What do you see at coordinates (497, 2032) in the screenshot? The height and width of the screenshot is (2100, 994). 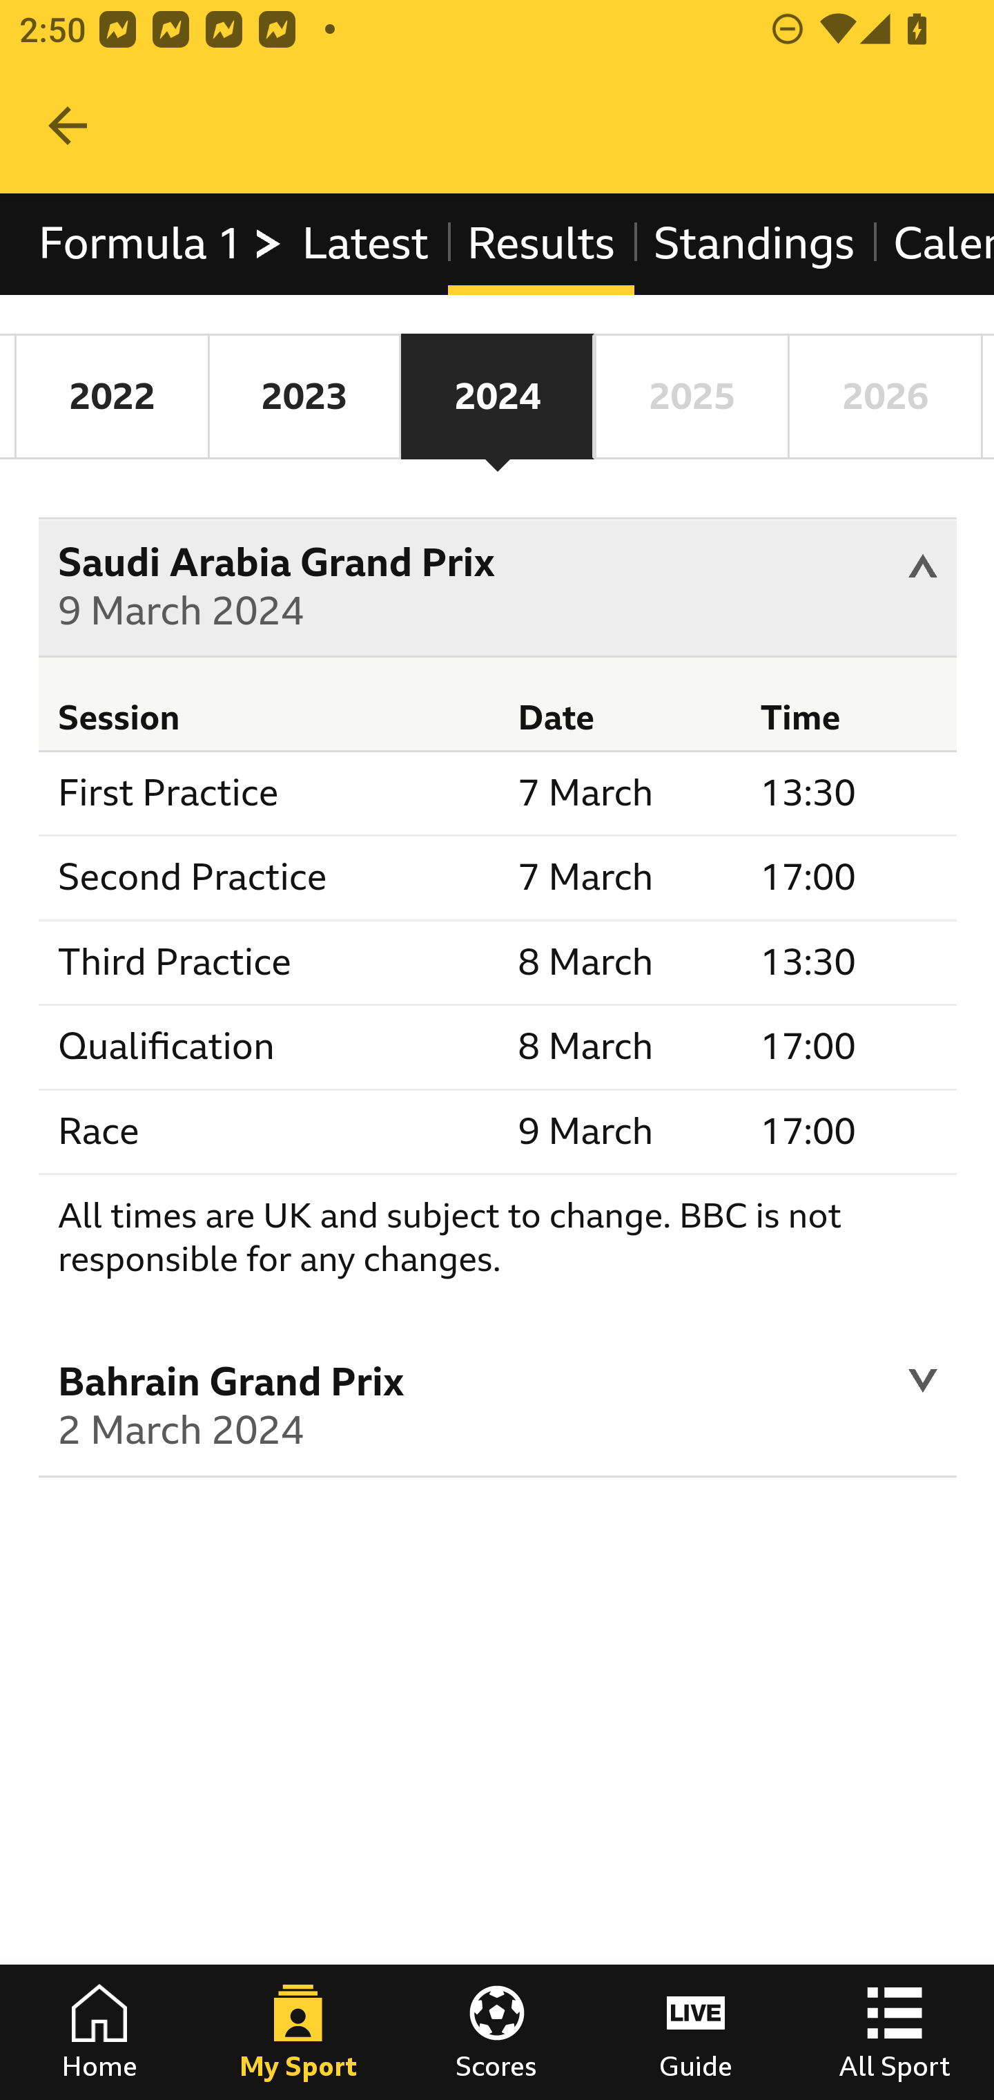 I see `Scores` at bounding box center [497, 2032].